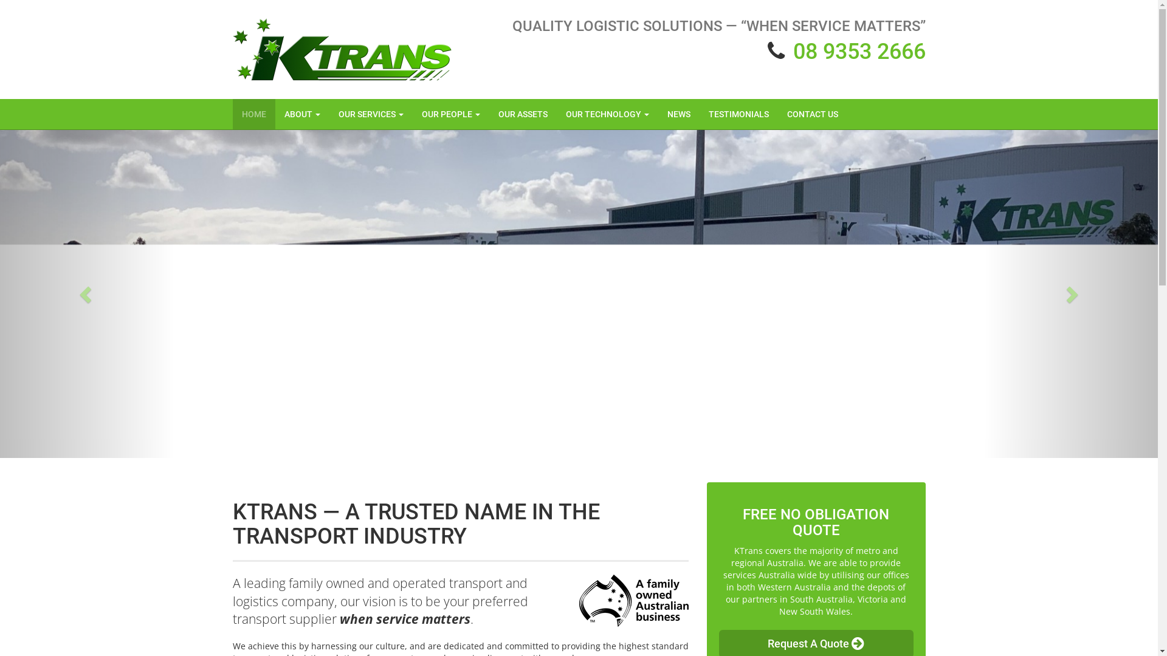  I want to click on ABOUT, so click(301, 114).